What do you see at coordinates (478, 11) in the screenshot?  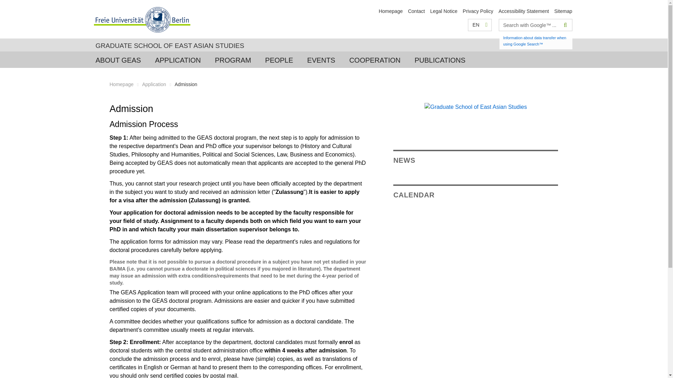 I see `Privacy Policy` at bounding box center [478, 11].